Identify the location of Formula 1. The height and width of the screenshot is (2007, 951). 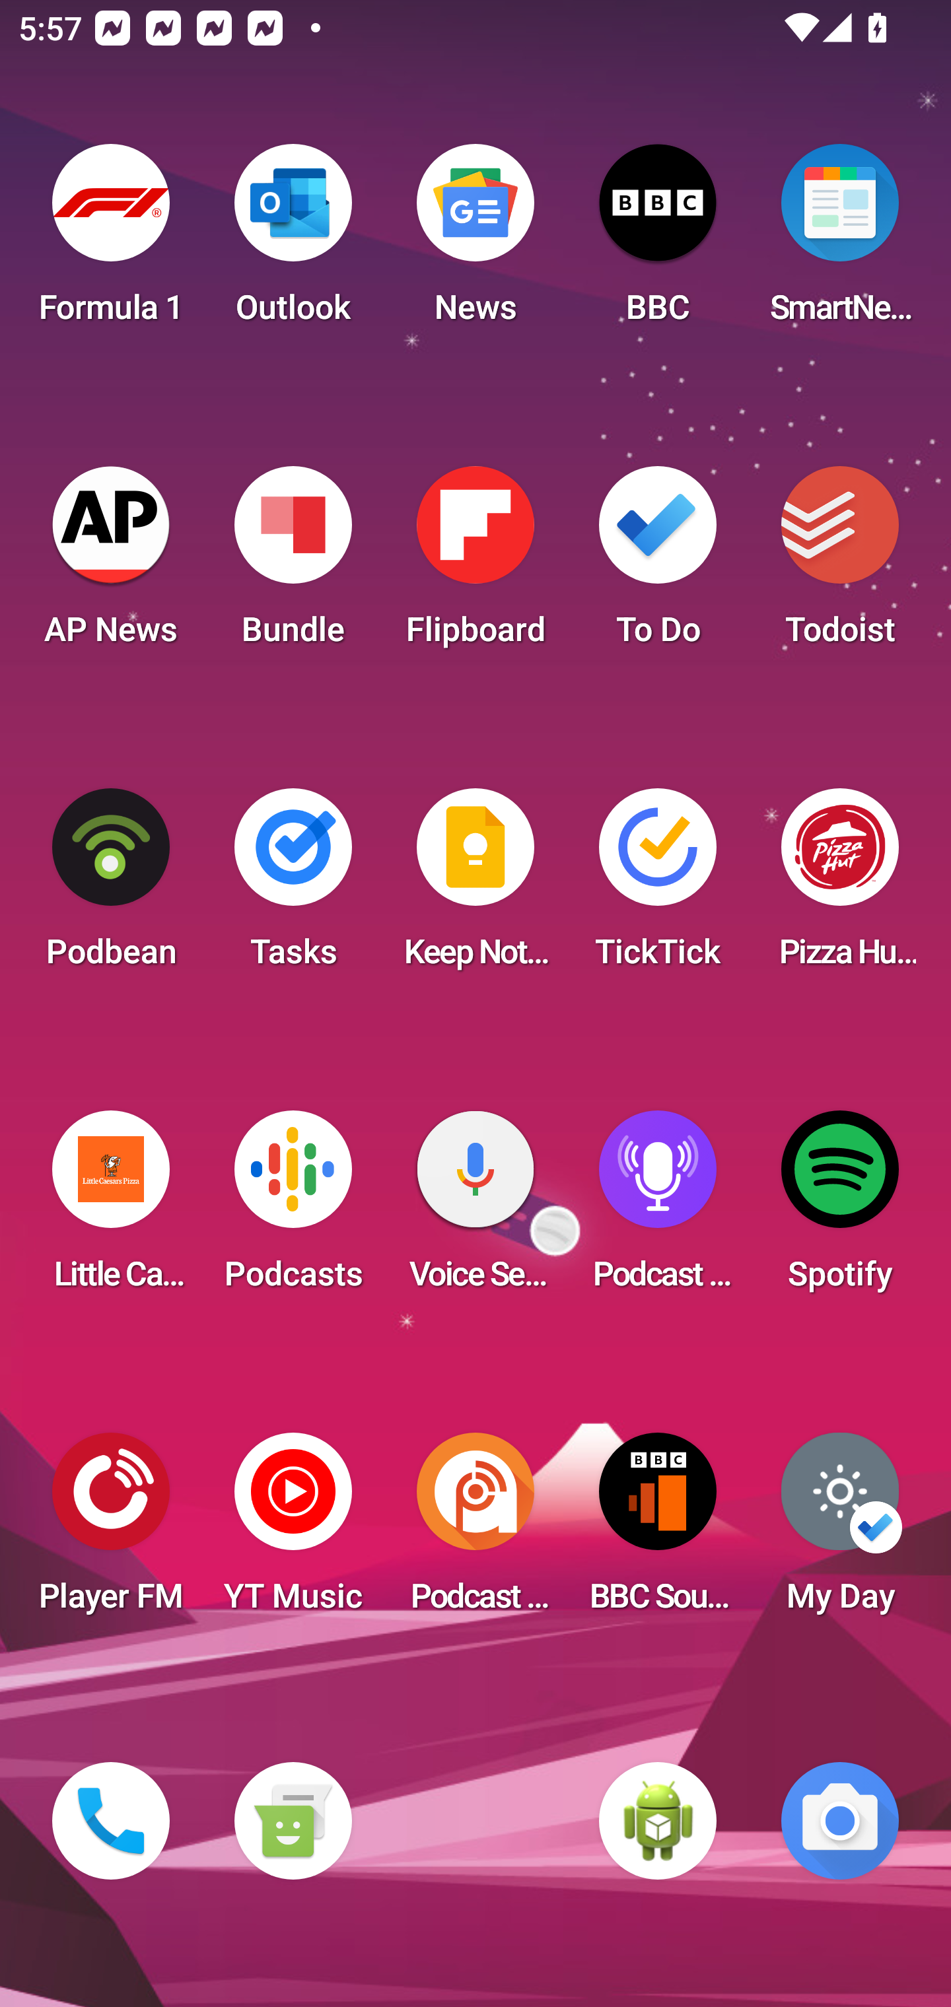
(111, 242).